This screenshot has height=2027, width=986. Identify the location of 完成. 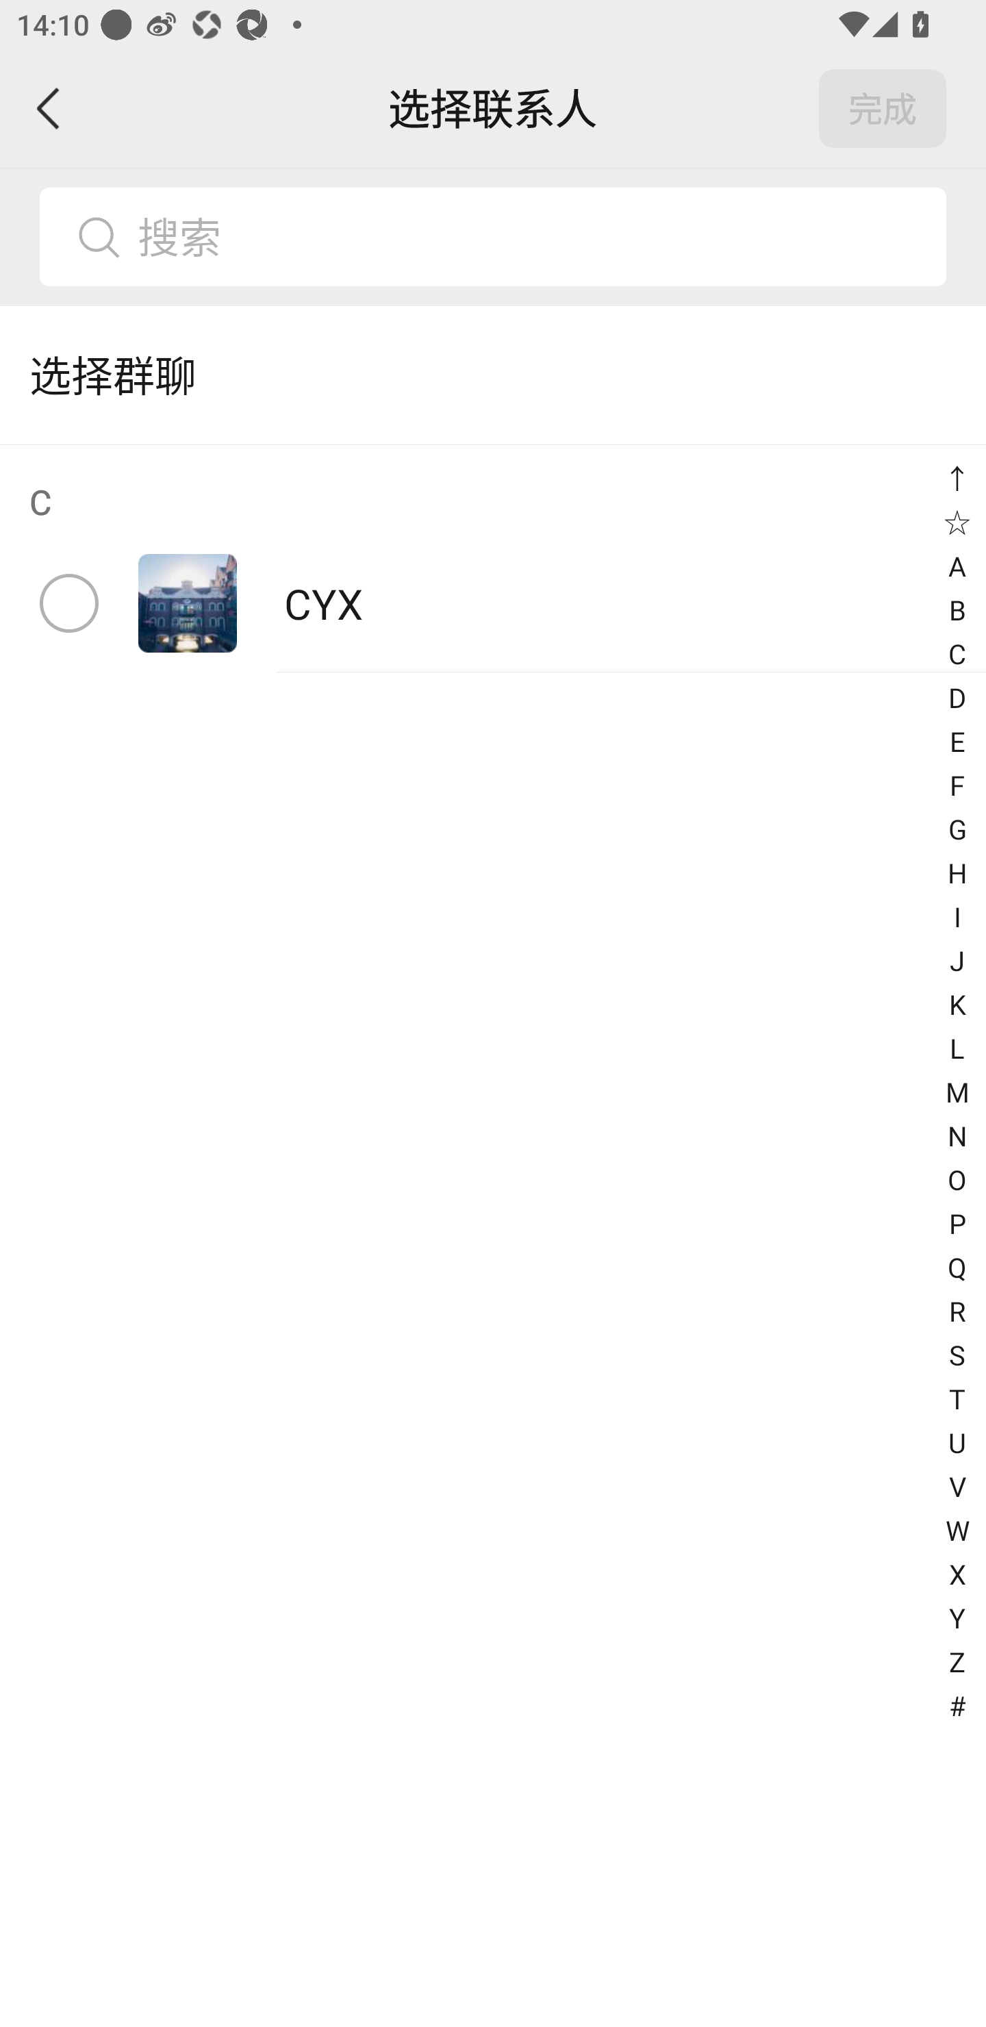
(883, 108).